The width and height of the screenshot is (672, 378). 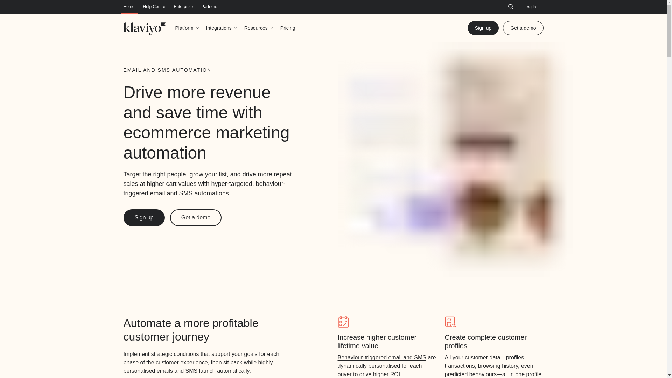 I want to click on Help Centre, so click(x=154, y=6).